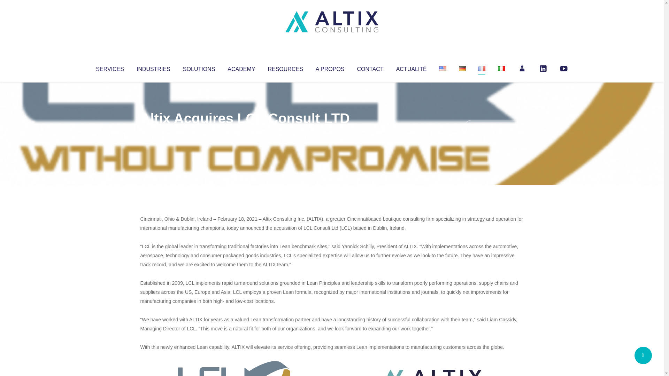 This screenshot has height=376, width=669. What do you see at coordinates (330, 68) in the screenshot?
I see `A PROPOS` at bounding box center [330, 68].